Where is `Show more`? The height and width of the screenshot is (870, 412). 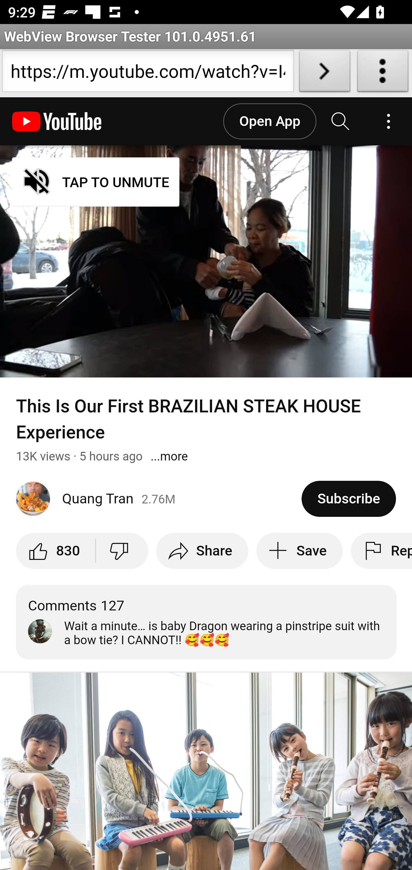 Show more is located at coordinates (169, 456).